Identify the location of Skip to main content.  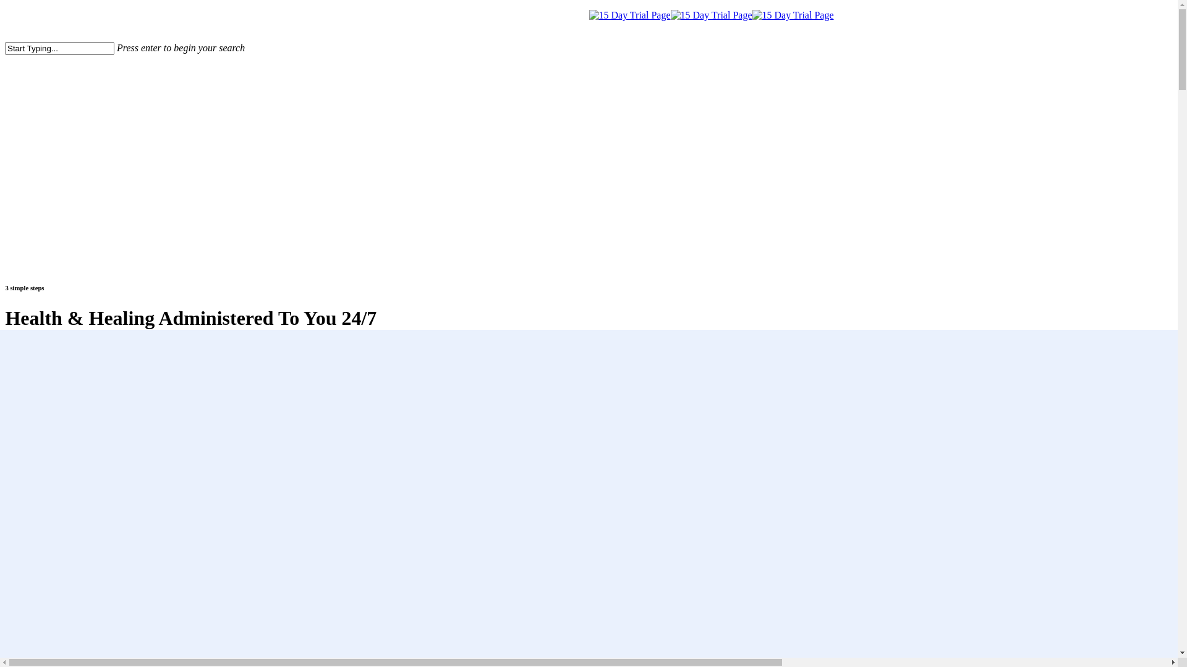
(5, 10).